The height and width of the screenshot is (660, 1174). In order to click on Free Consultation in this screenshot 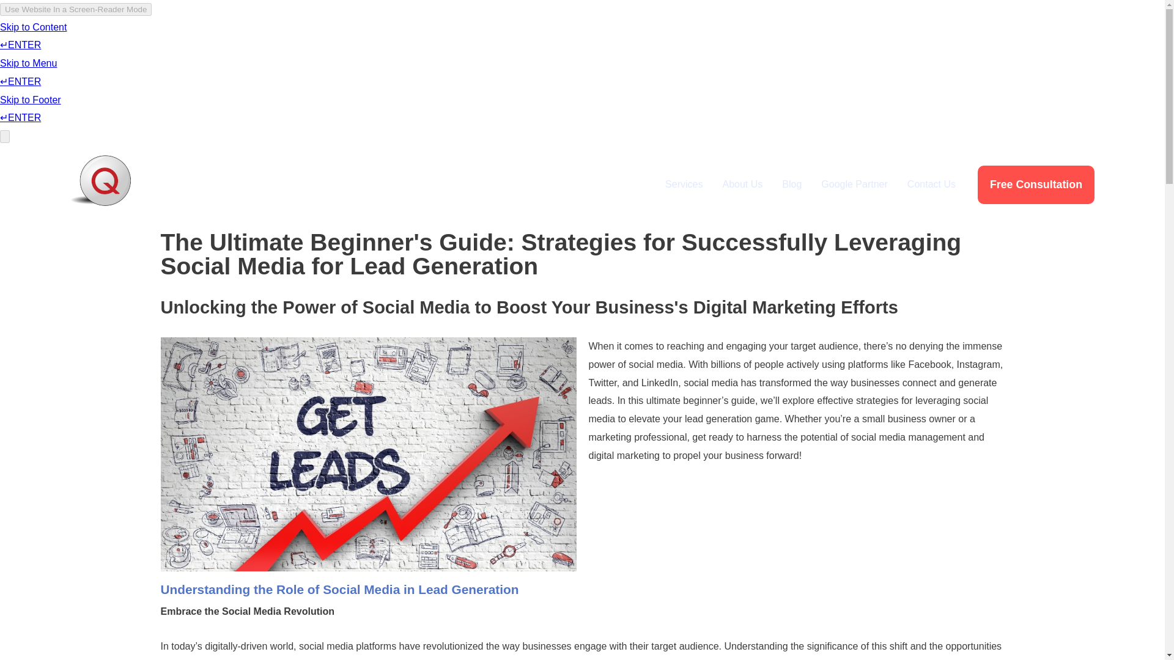, I will do `click(1036, 185)`.